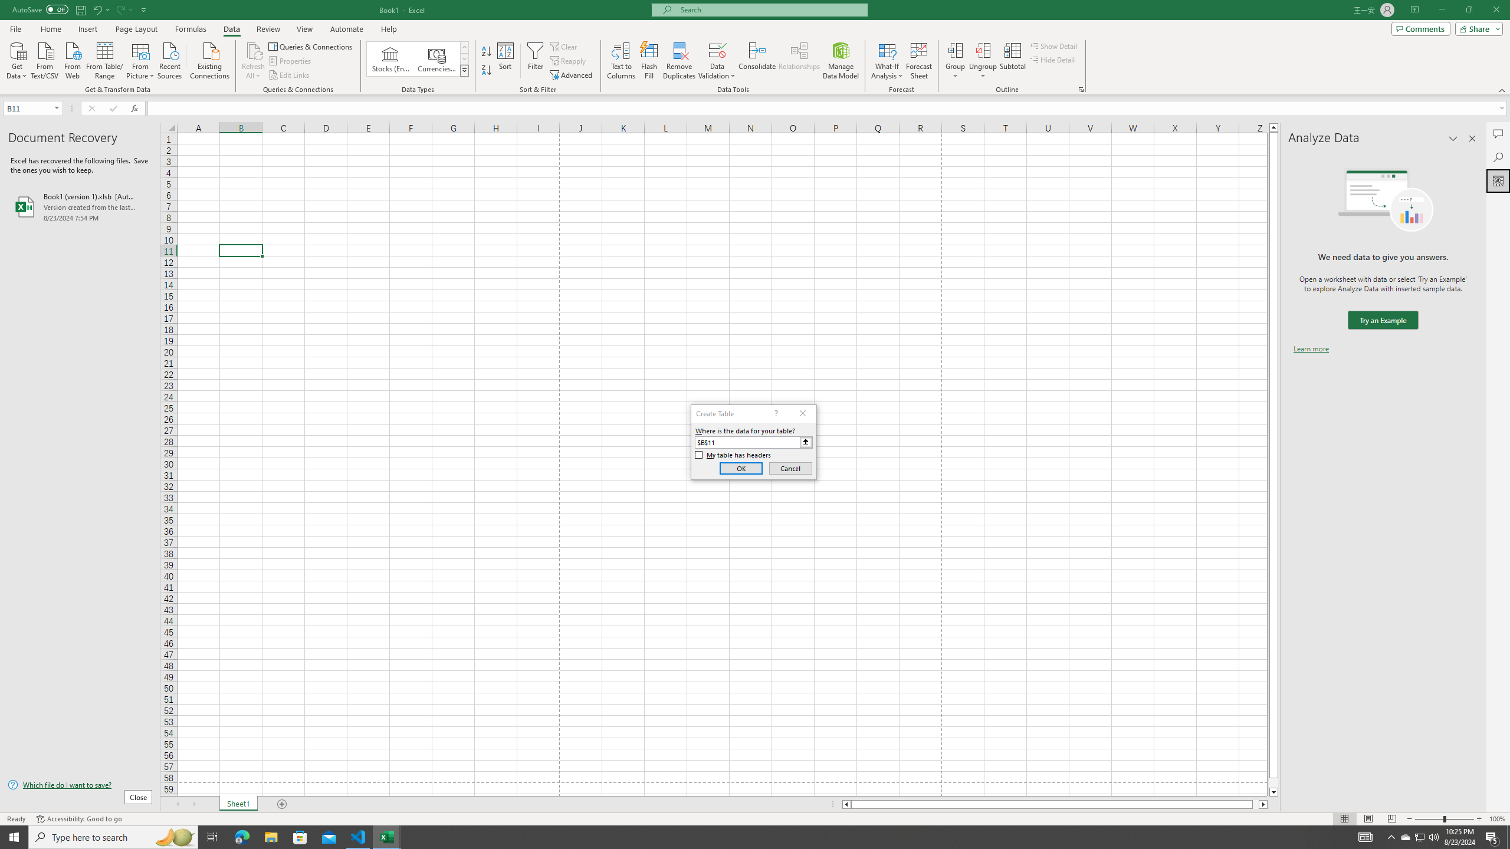  I want to click on Recent Sources, so click(170, 60).